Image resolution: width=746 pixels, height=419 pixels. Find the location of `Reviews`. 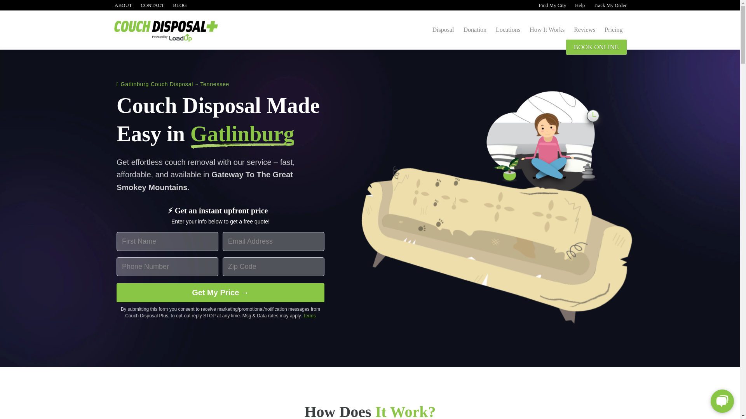

Reviews is located at coordinates (584, 29).